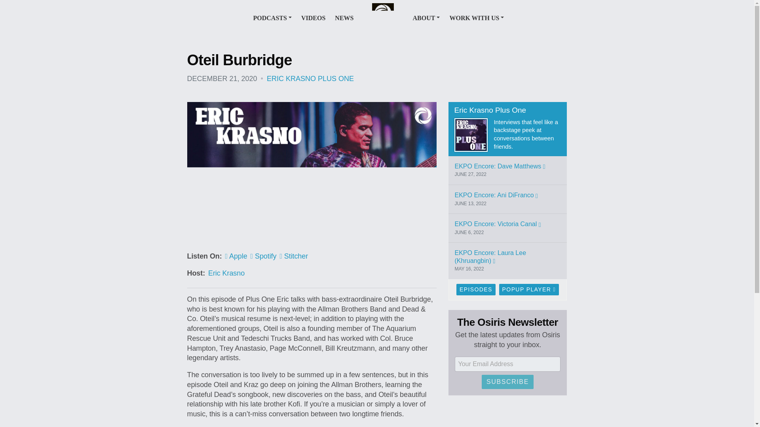 The height and width of the screenshot is (427, 760). I want to click on ERIC KRASNO PLUS ONE, so click(310, 79).